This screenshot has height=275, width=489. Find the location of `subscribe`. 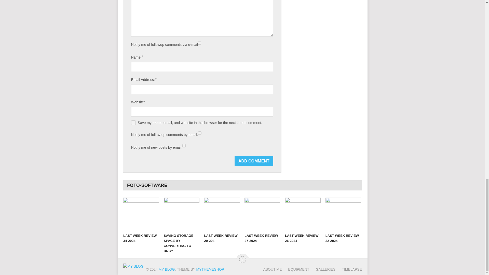

subscribe is located at coordinates (184, 146).